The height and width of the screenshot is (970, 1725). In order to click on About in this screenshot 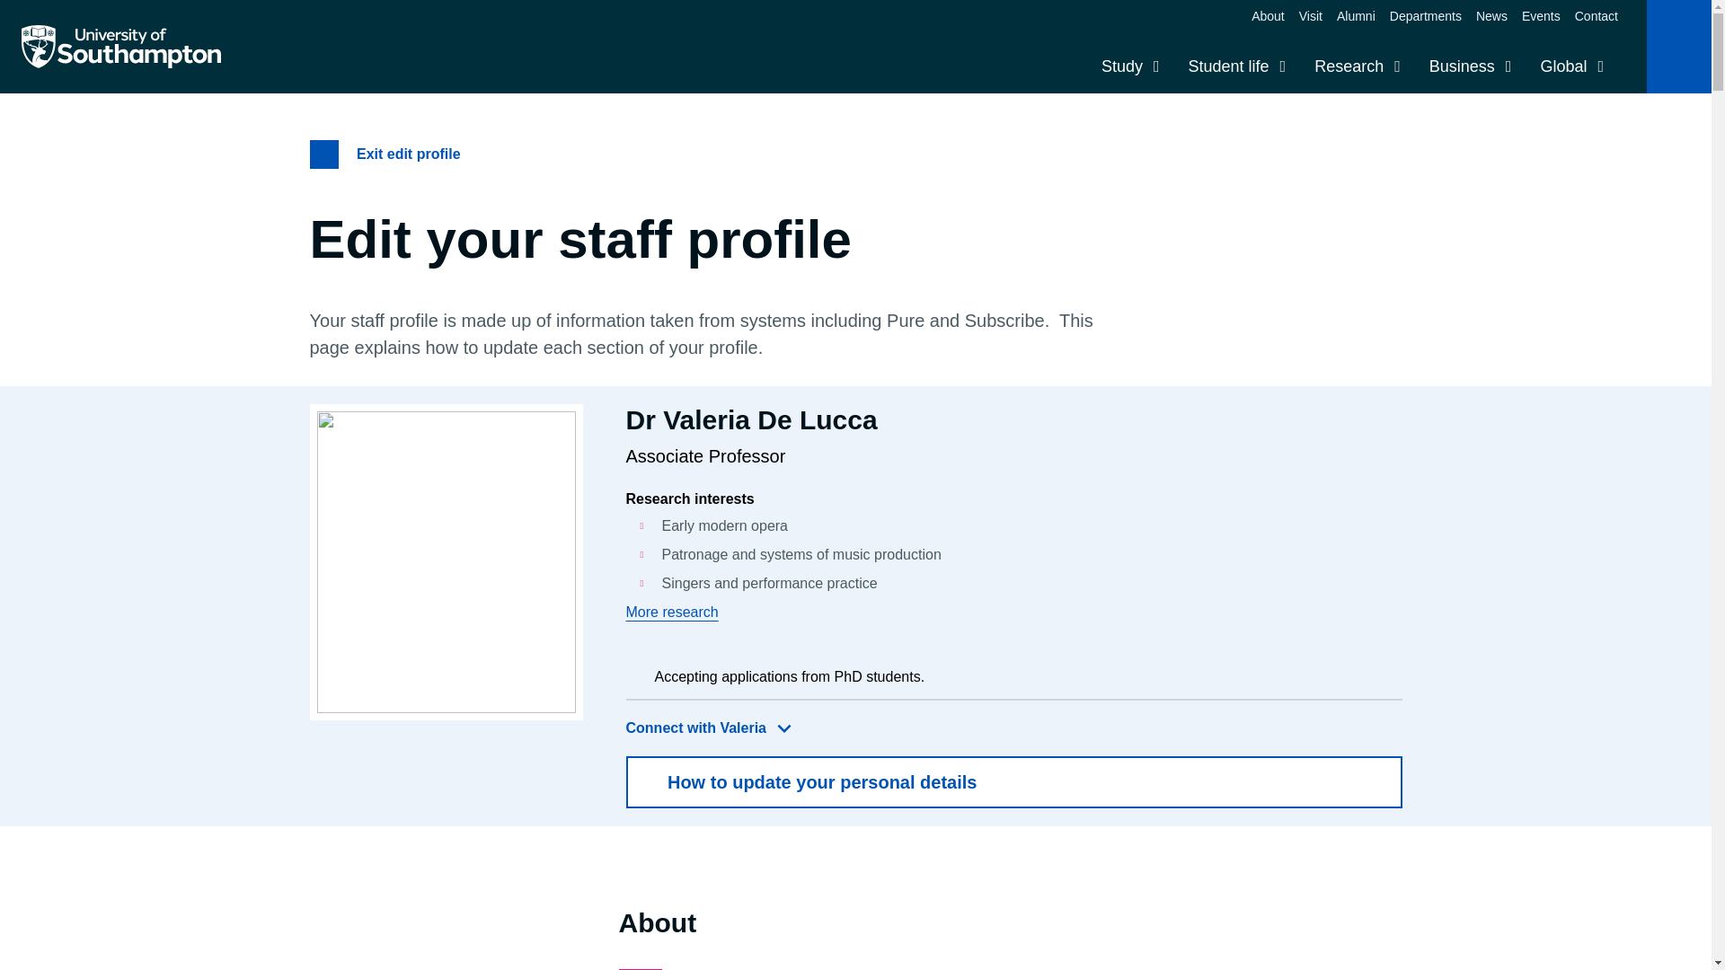, I will do `click(1269, 15)`.